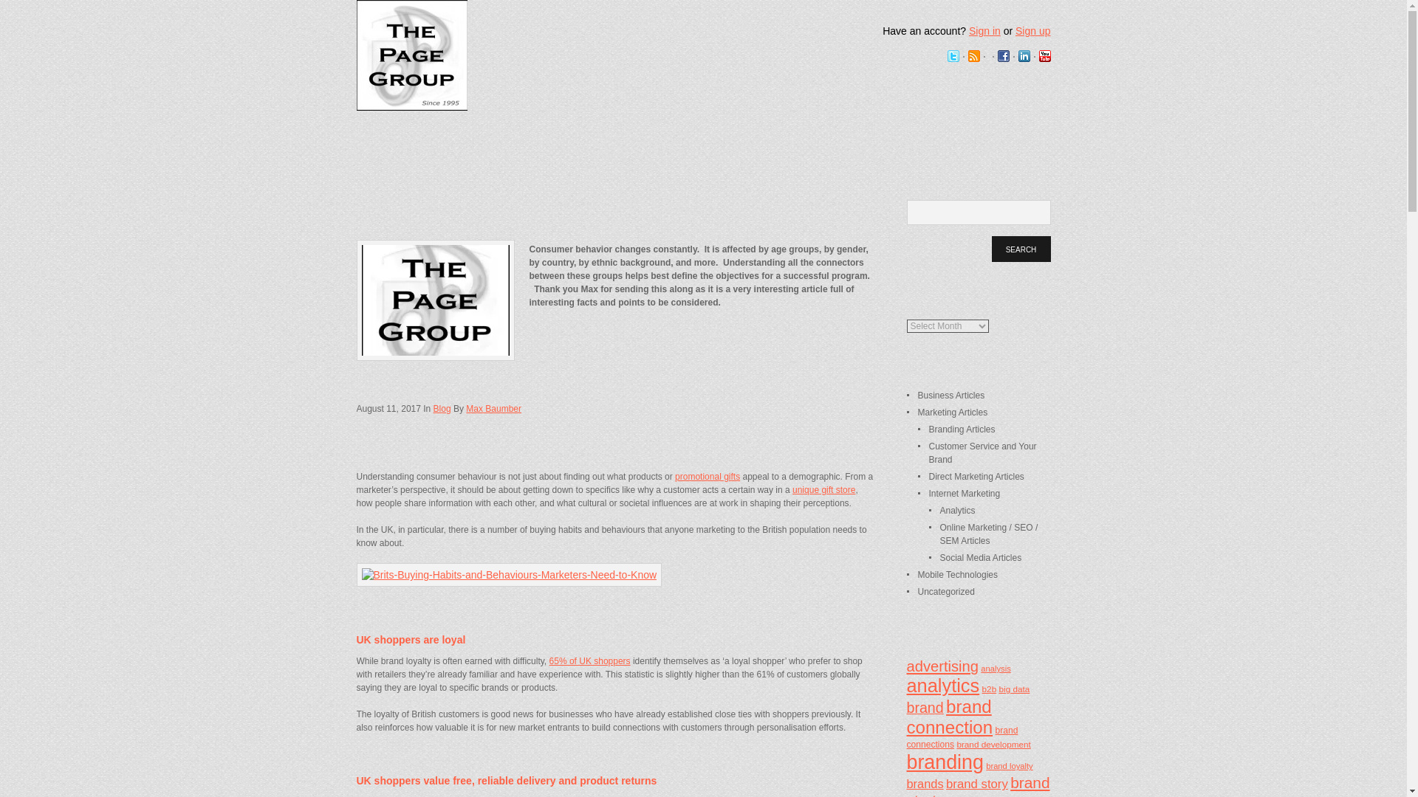 The width and height of the screenshot is (1418, 797). I want to click on promotional gifts, so click(708, 477).